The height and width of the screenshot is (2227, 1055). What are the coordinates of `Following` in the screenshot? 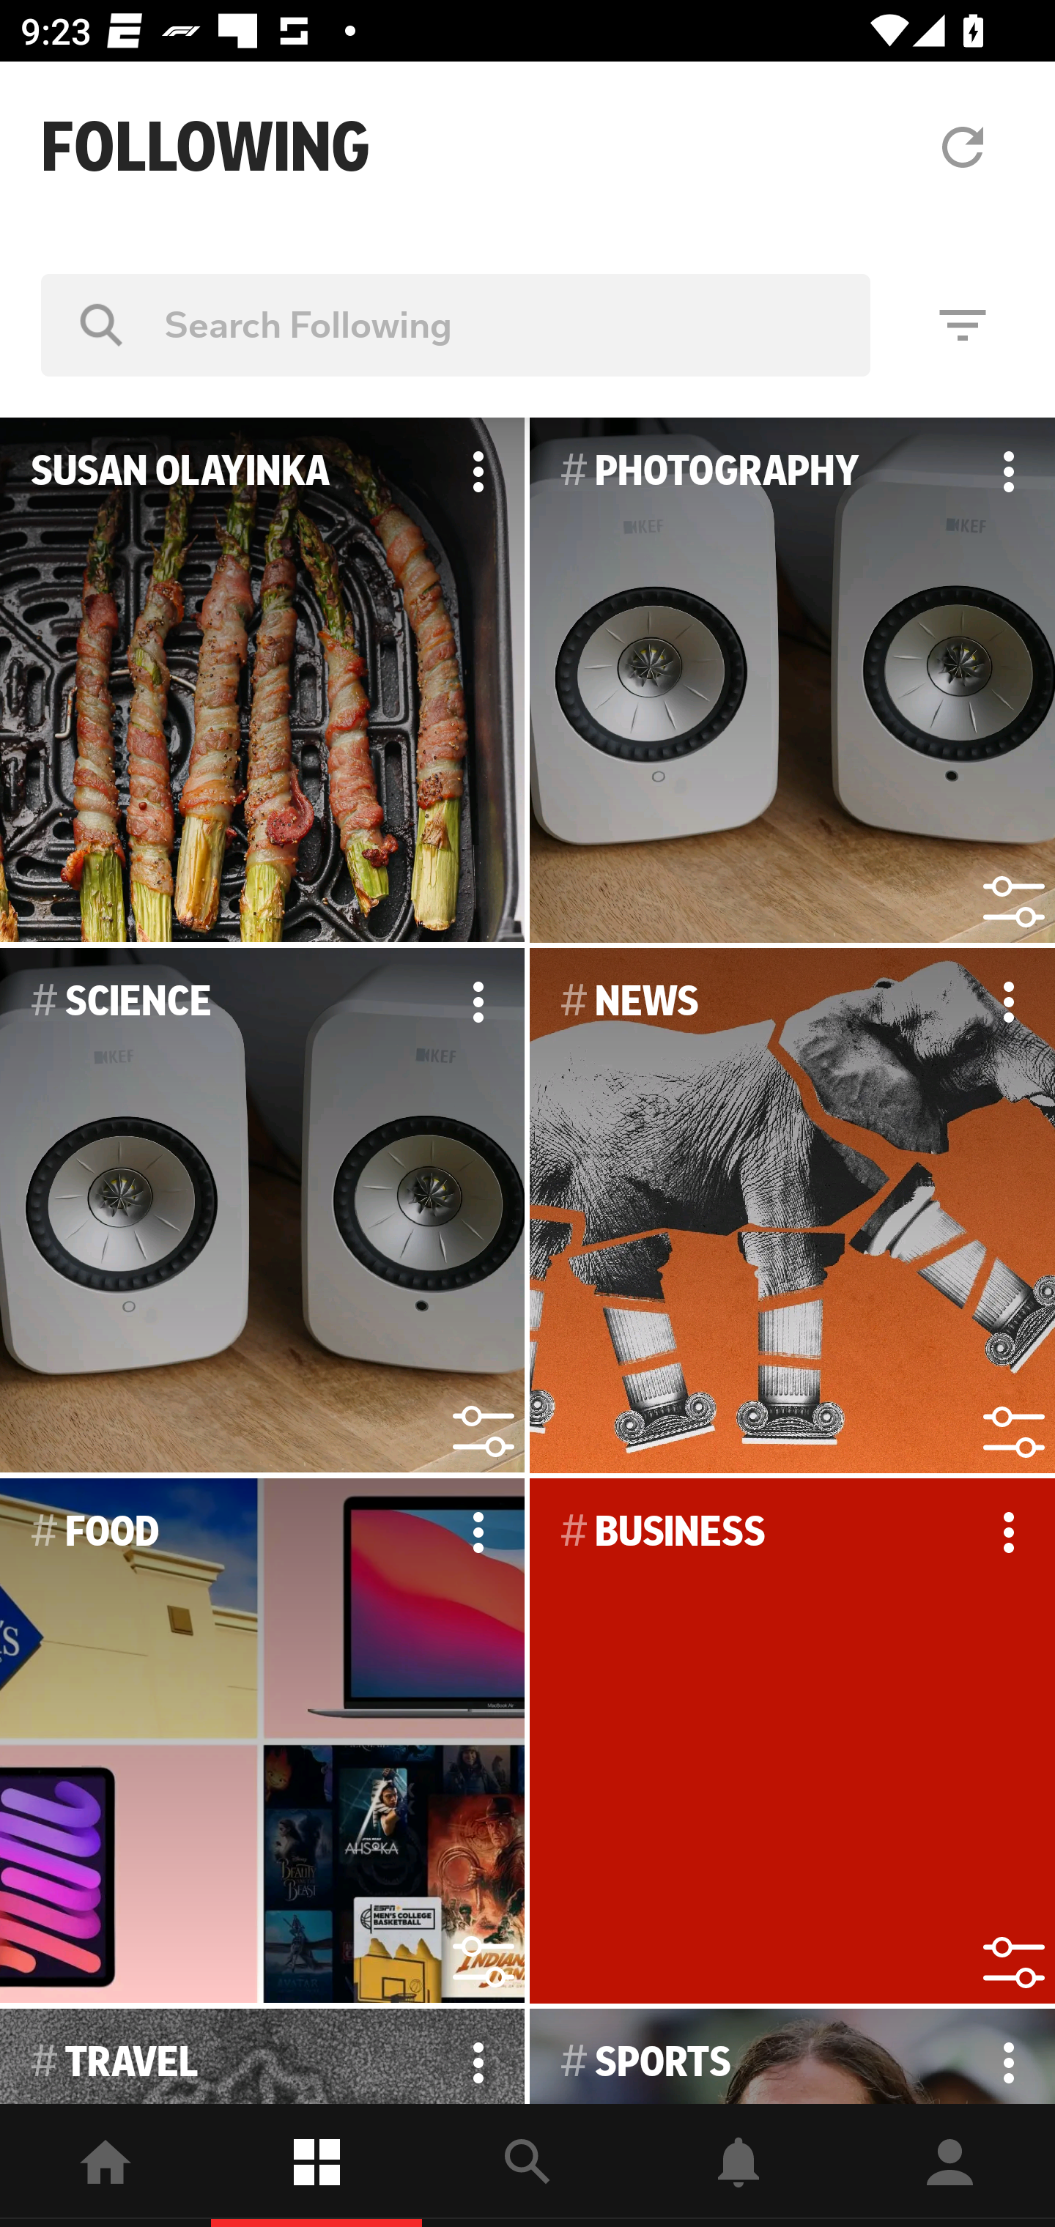 It's located at (316, 2165).